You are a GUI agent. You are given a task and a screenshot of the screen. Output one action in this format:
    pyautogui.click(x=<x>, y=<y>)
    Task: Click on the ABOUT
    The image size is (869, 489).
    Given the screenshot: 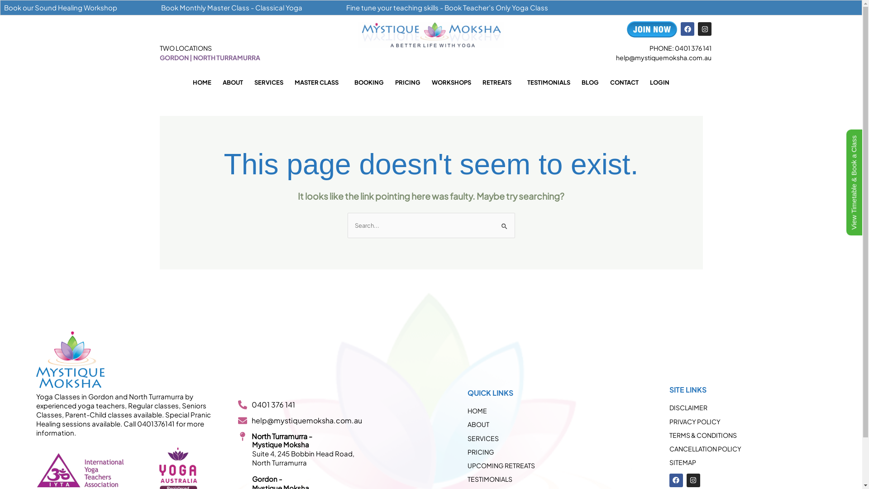 What is the action you would take?
    pyautogui.click(x=557, y=424)
    